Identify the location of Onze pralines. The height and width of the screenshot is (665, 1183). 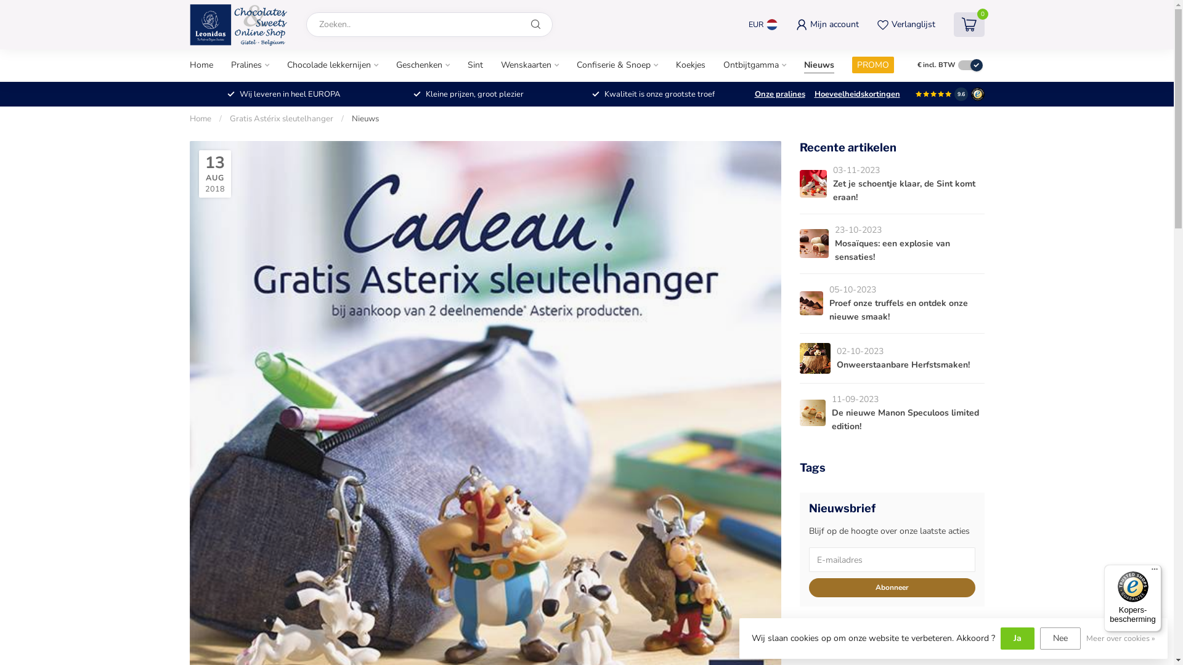
(779, 94).